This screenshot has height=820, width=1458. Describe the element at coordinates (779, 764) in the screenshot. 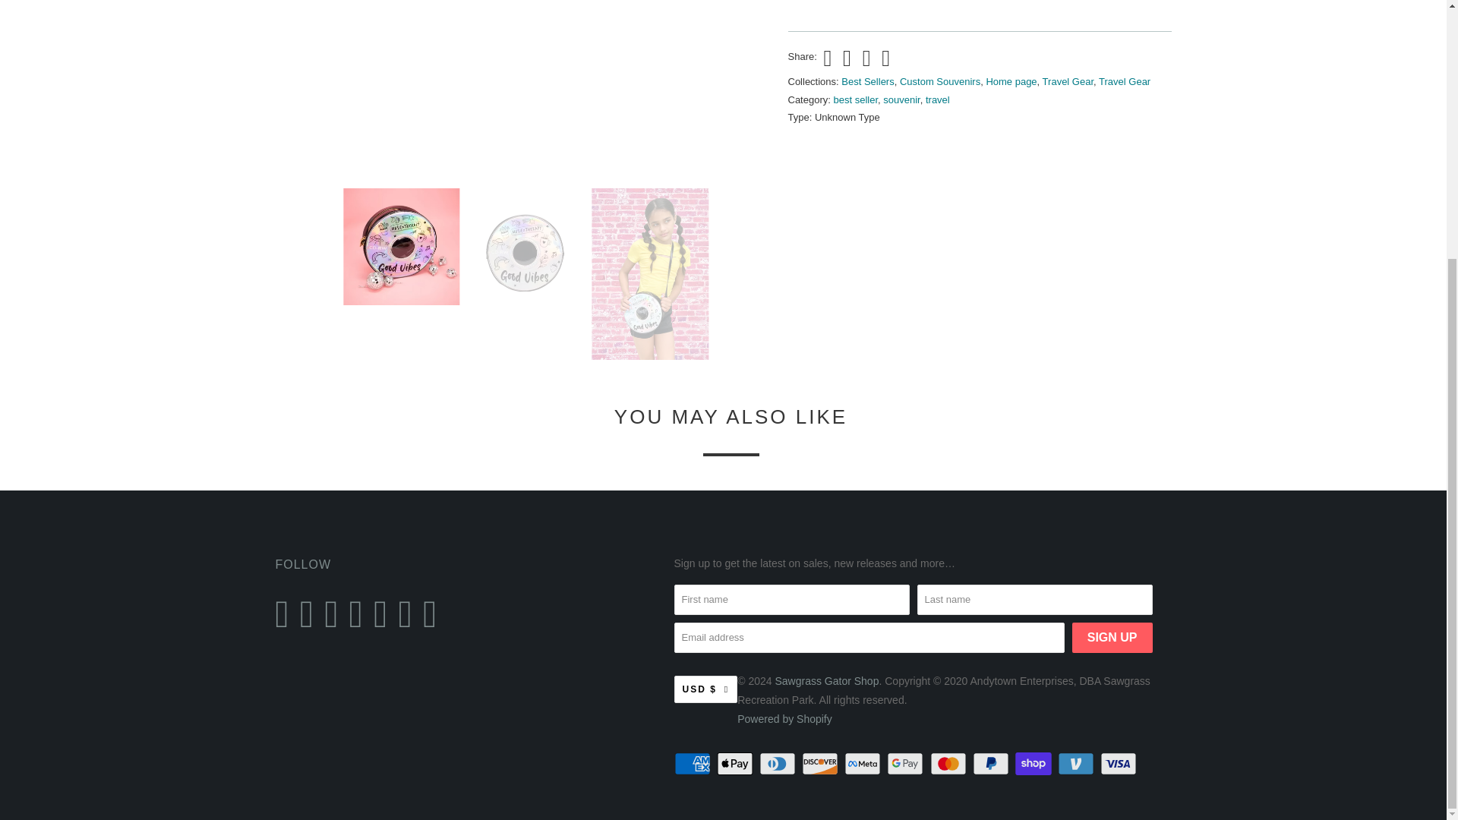

I see `Diners Club` at that location.